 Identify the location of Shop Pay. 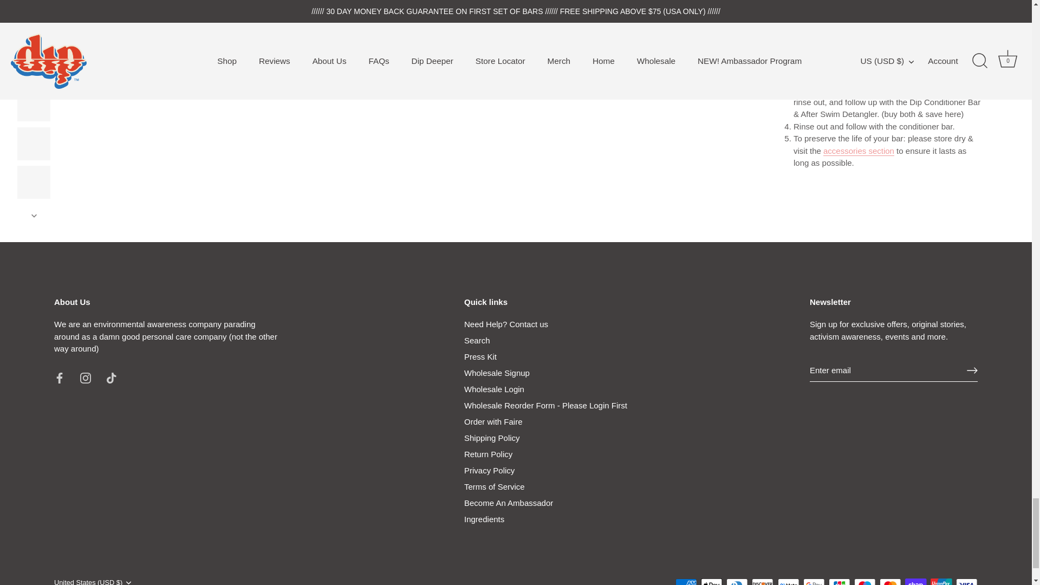
(915, 582).